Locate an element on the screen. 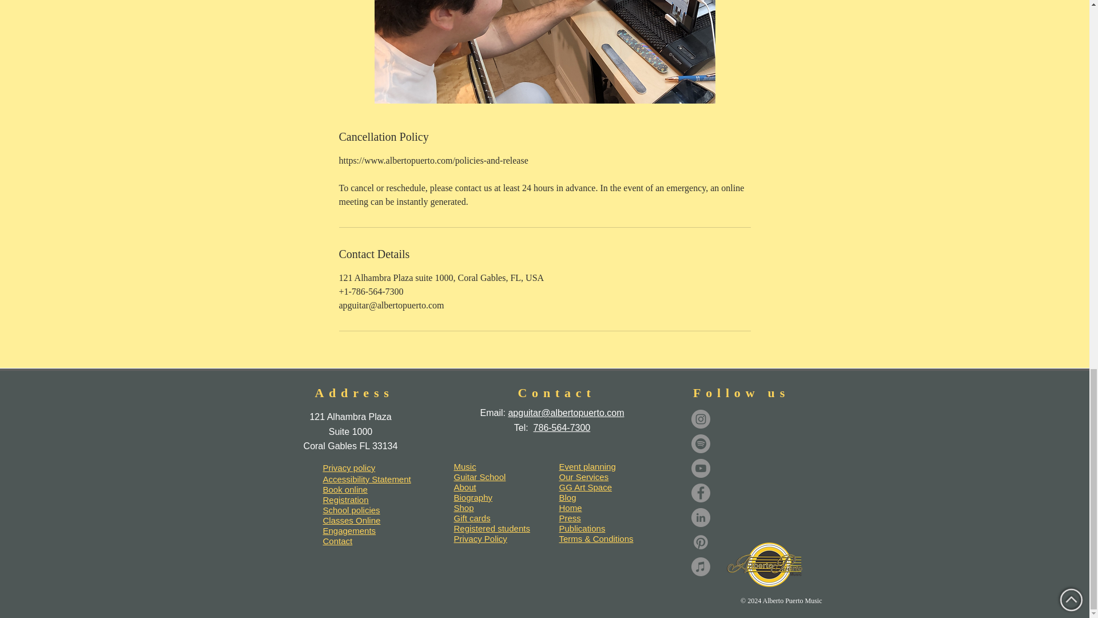 The width and height of the screenshot is (1098, 618). Our Services is located at coordinates (584, 477).